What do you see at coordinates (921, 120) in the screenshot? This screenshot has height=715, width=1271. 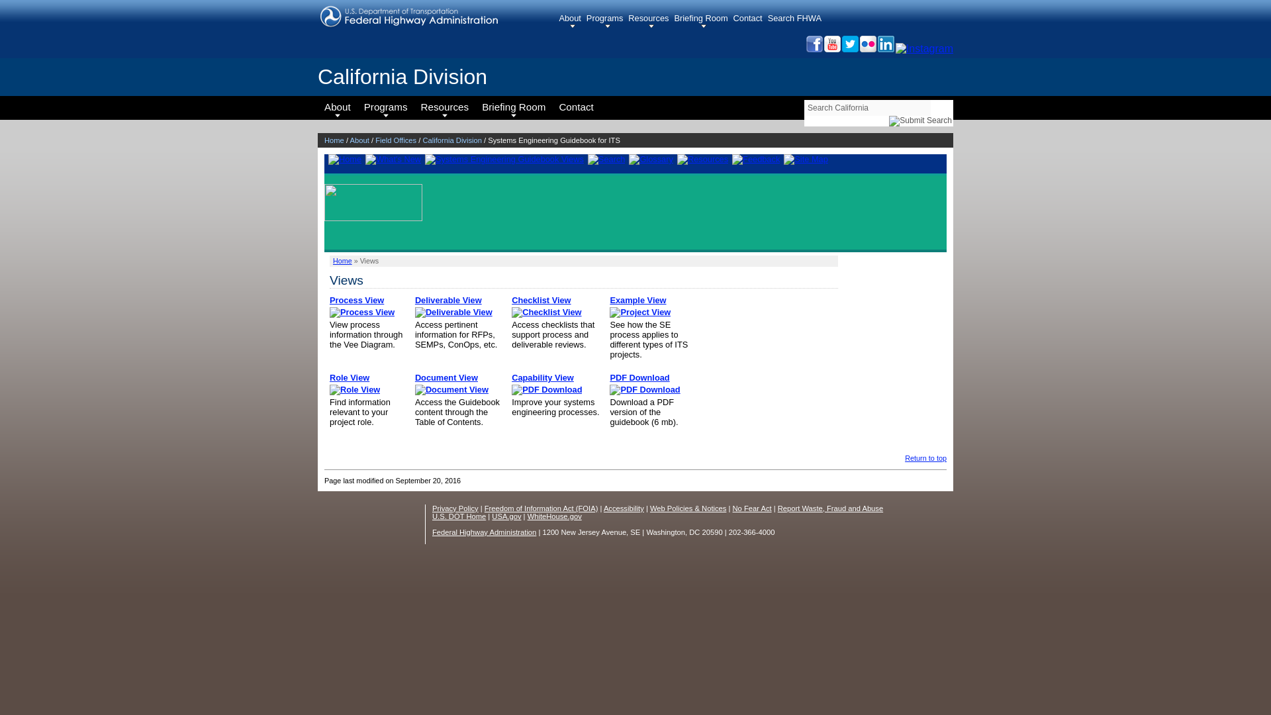 I see `Search` at bounding box center [921, 120].